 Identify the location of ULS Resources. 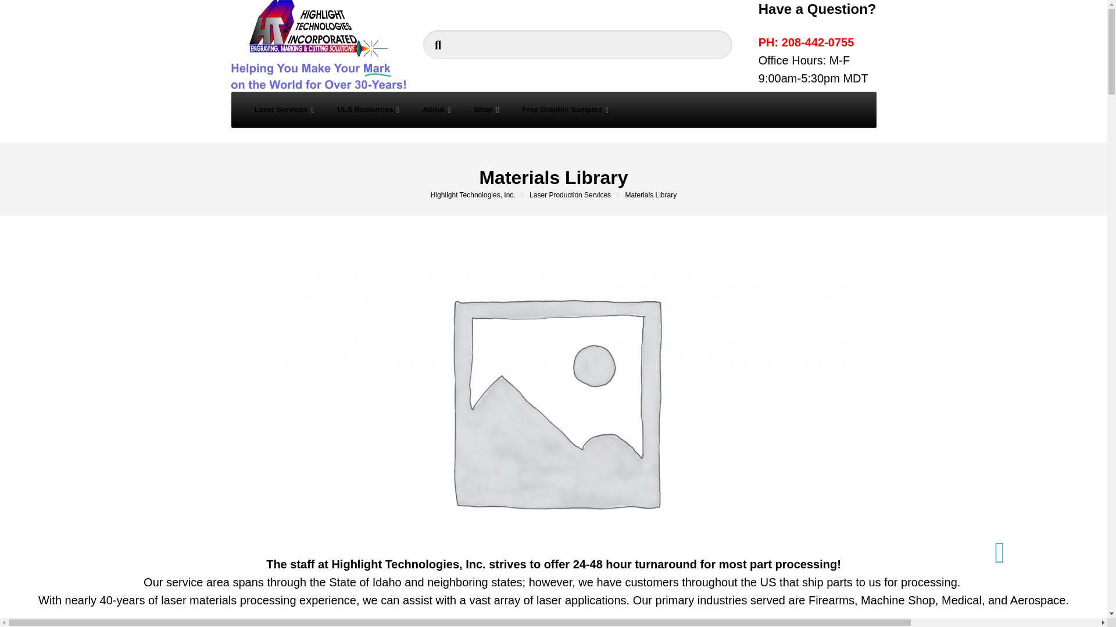
(368, 109).